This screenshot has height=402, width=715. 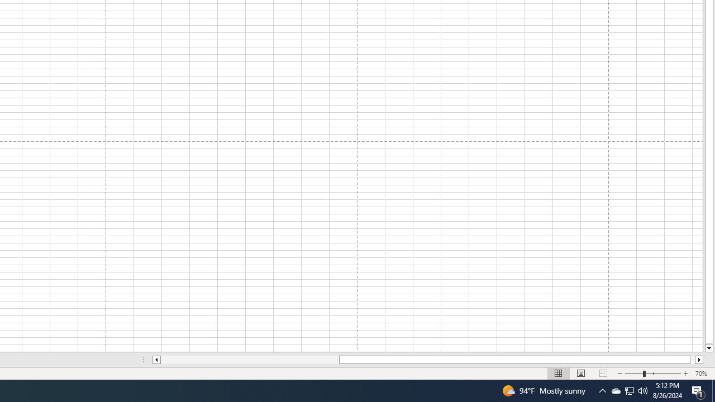 What do you see at coordinates (428, 360) in the screenshot?
I see `Class: NetUIScrollBar` at bounding box center [428, 360].